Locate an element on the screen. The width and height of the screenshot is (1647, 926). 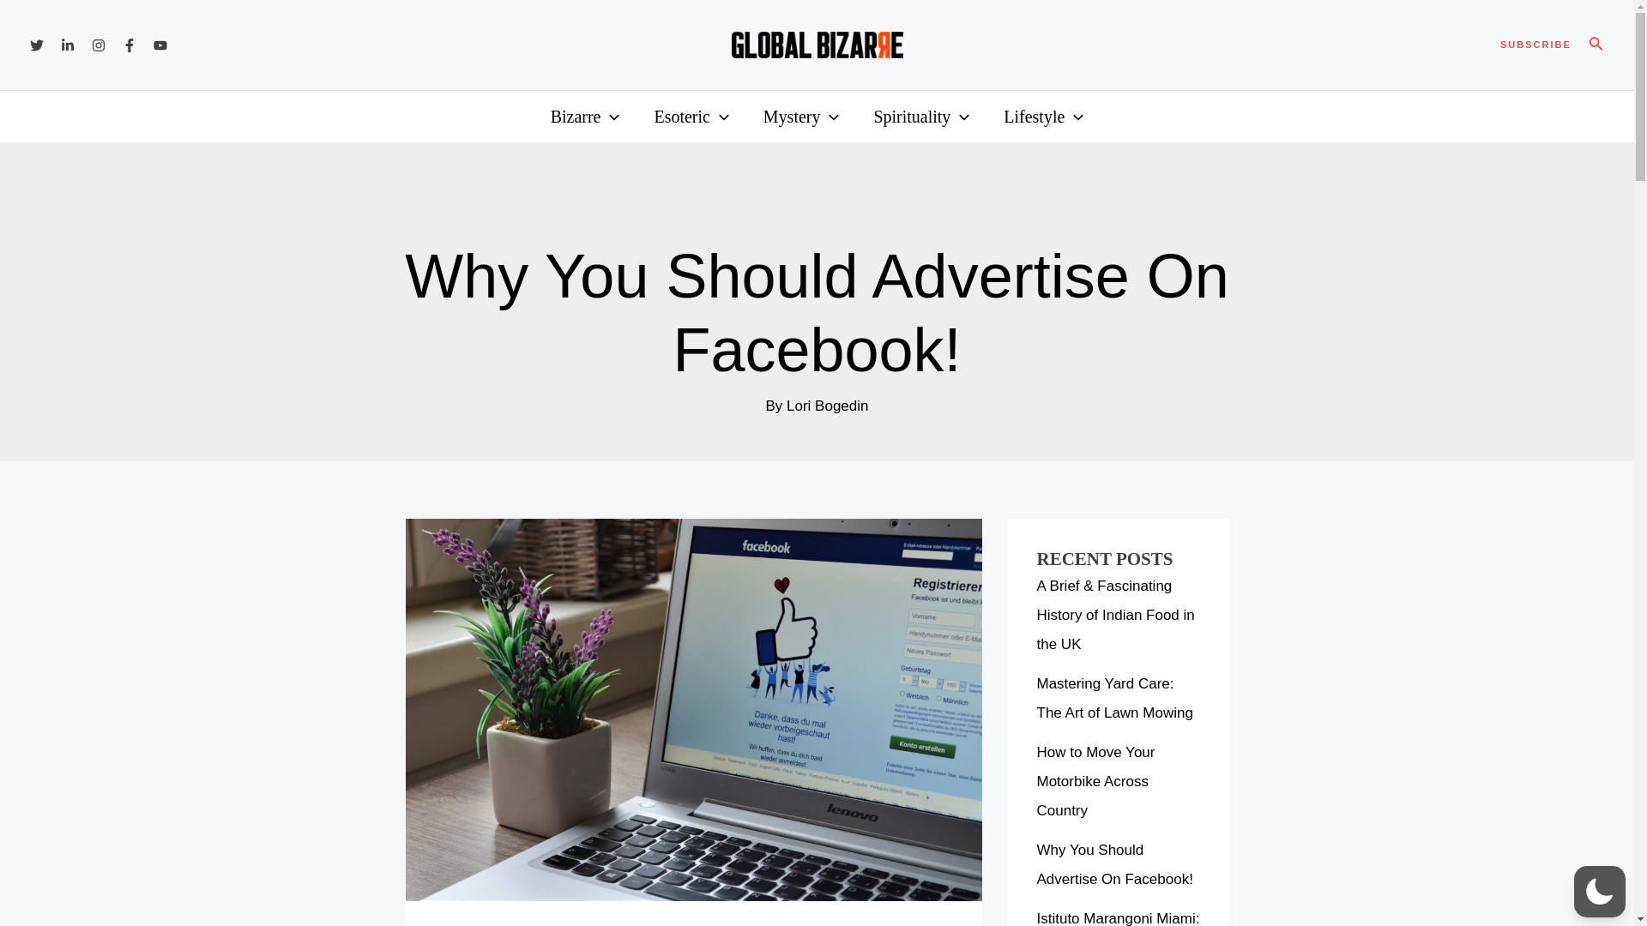
Bizarre is located at coordinates (585, 116).